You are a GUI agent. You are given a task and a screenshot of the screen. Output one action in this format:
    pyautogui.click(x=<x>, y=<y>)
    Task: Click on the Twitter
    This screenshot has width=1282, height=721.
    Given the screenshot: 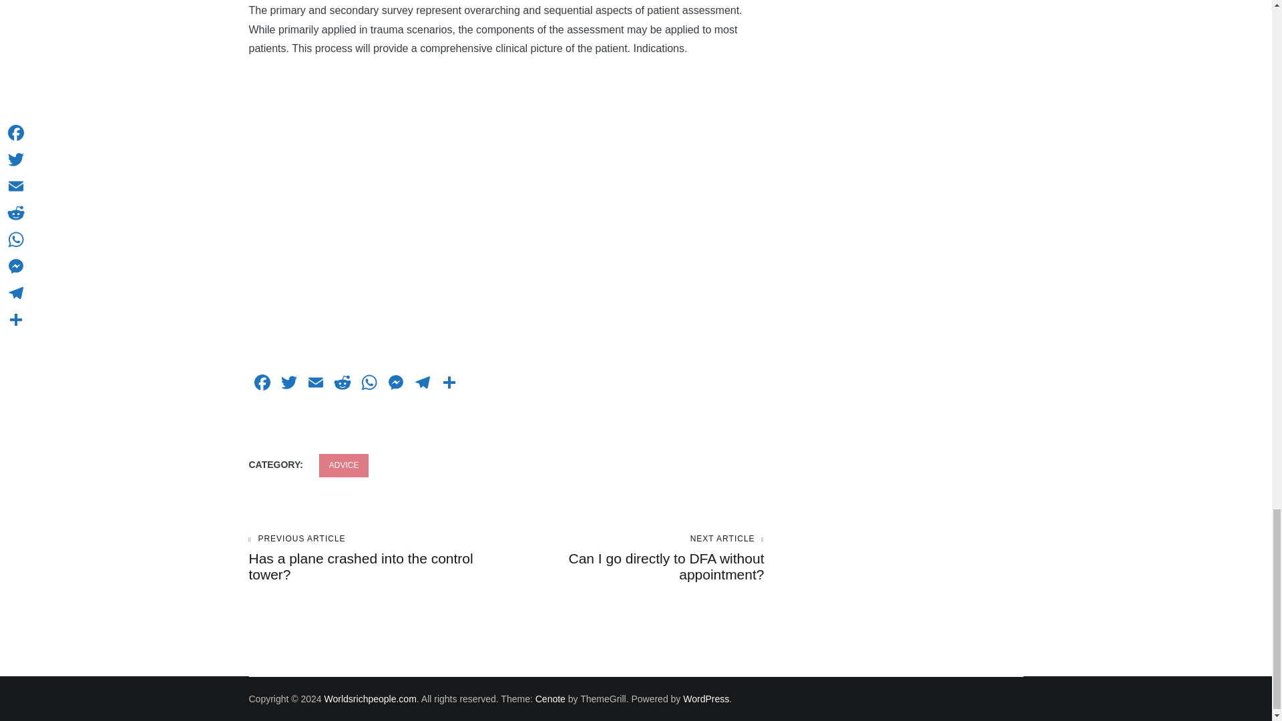 What is the action you would take?
    pyautogui.click(x=262, y=385)
    